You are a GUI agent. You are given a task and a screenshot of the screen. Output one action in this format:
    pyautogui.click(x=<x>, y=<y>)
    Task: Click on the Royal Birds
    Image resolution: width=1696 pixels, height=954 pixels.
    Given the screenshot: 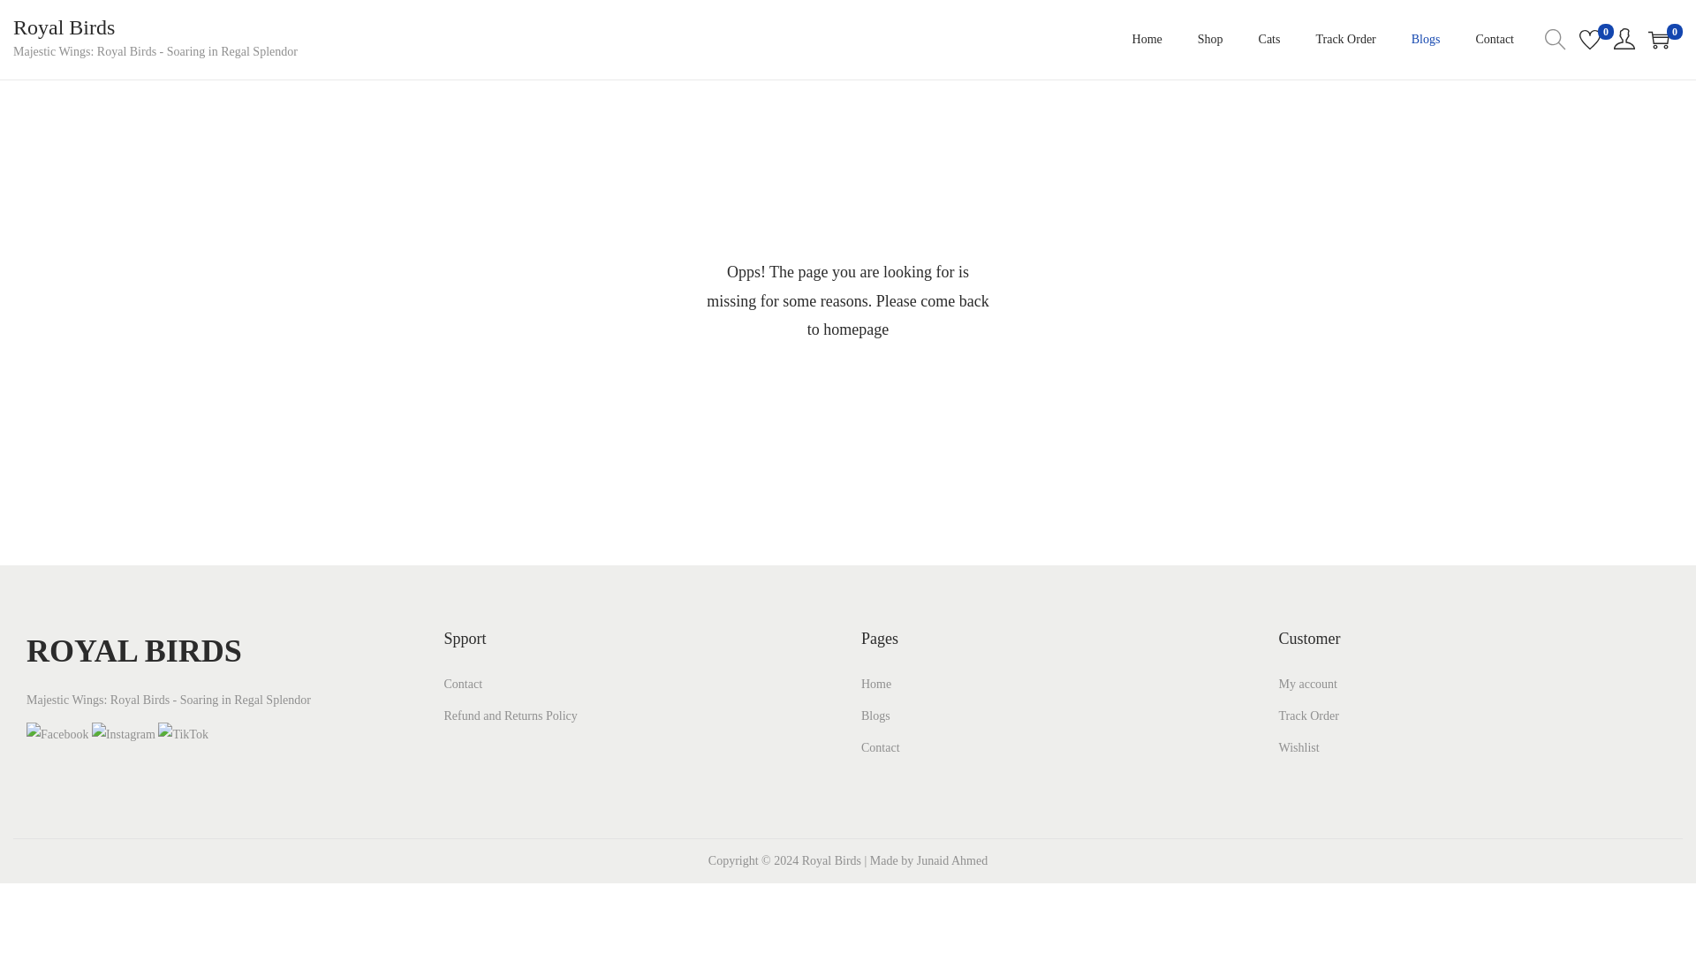 What is the action you would take?
    pyautogui.click(x=64, y=27)
    